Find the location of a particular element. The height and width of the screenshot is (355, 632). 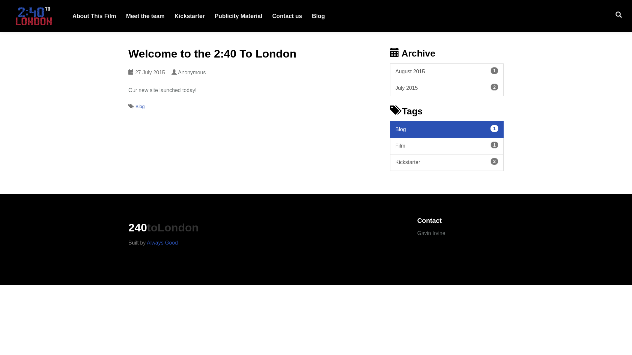

Kickstarter
2 is located at coordinates (447, 162).